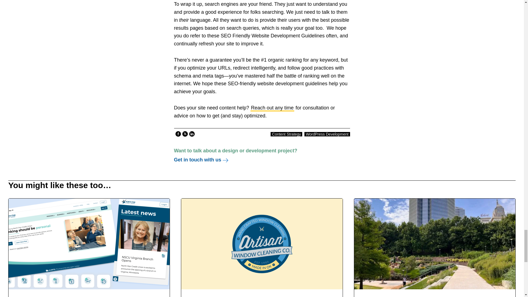 The height and width of the screenshot is (297, 528). Describe the element at coordinates (185, 134) in the screenshot. I see `Twitter` at that location.